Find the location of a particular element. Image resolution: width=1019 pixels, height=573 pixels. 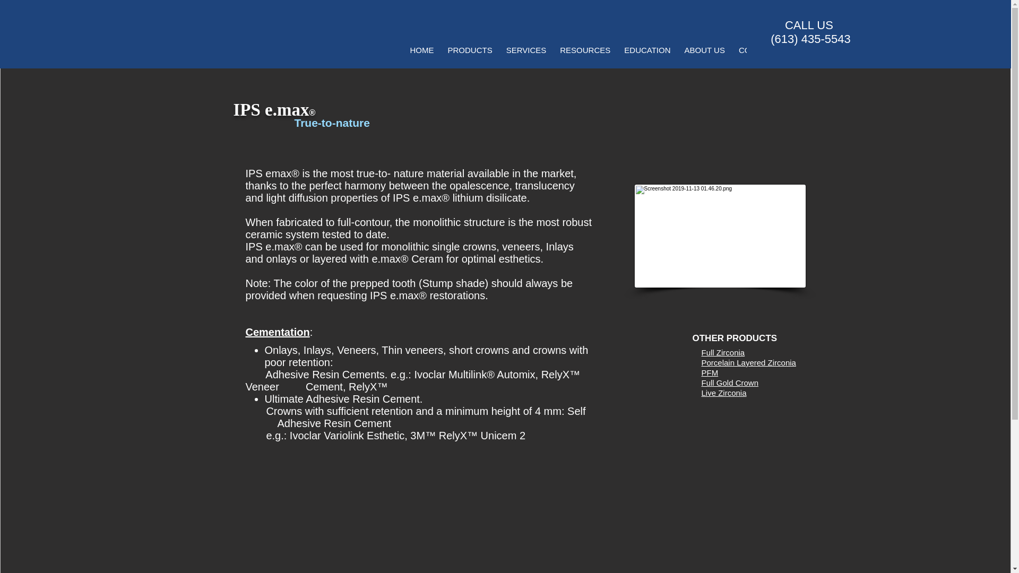

CONTACT is located at coordinates (757, 53).